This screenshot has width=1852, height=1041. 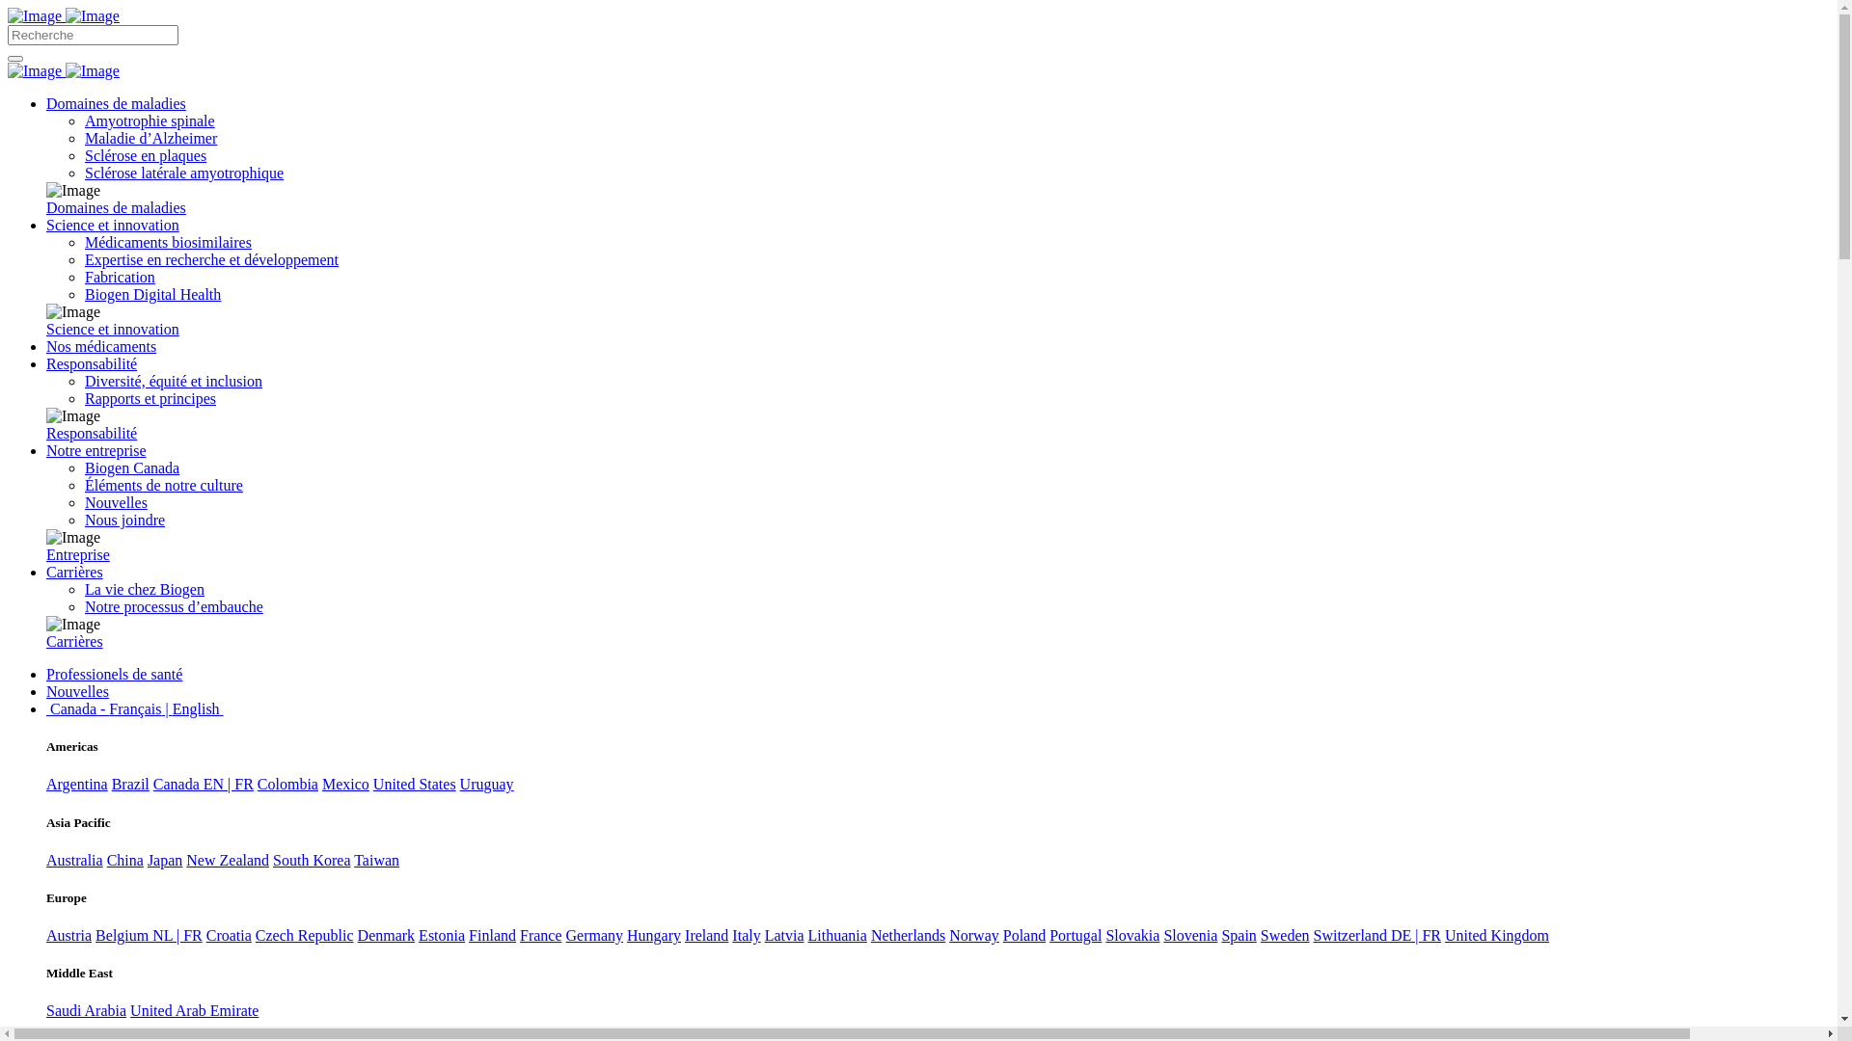 What do you see at coordinates (228, 860) in the screenshot?
I see `New Zealand` at bounding box center [228, 860].